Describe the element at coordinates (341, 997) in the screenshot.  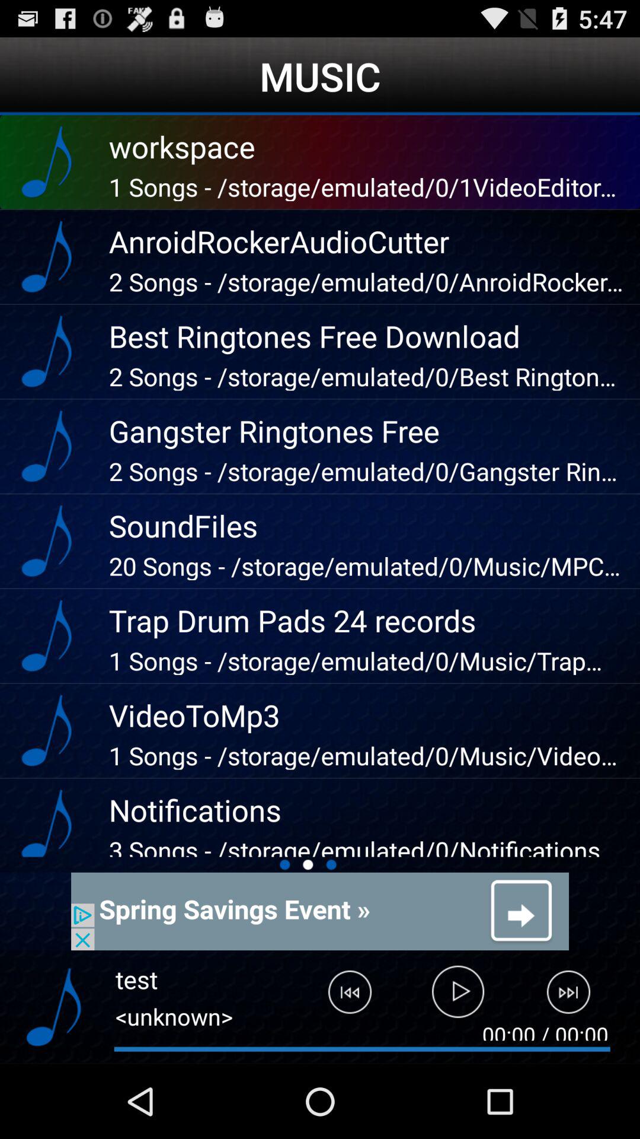
I see `click previous play button` at that location.